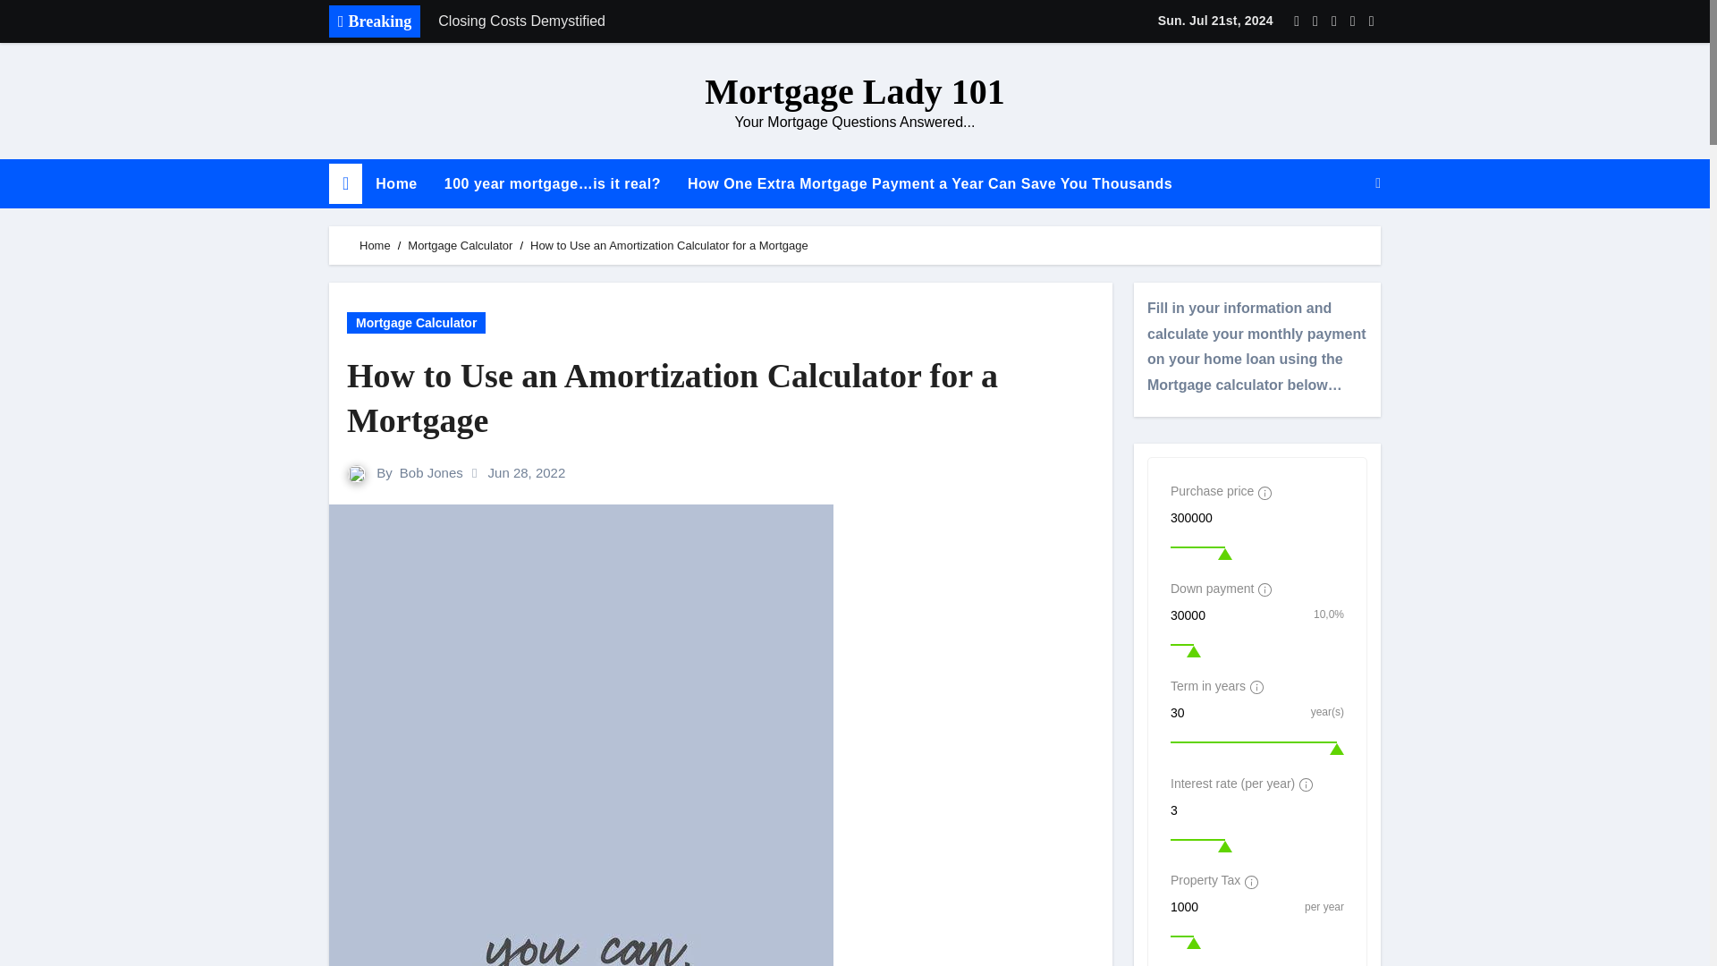 Image resolution: width=1717 pixels, height=966 pixels. What do you see at coordinates (431, 472) in the screenshot?
I see `Bob Jones` at bounding box center [431, 472].